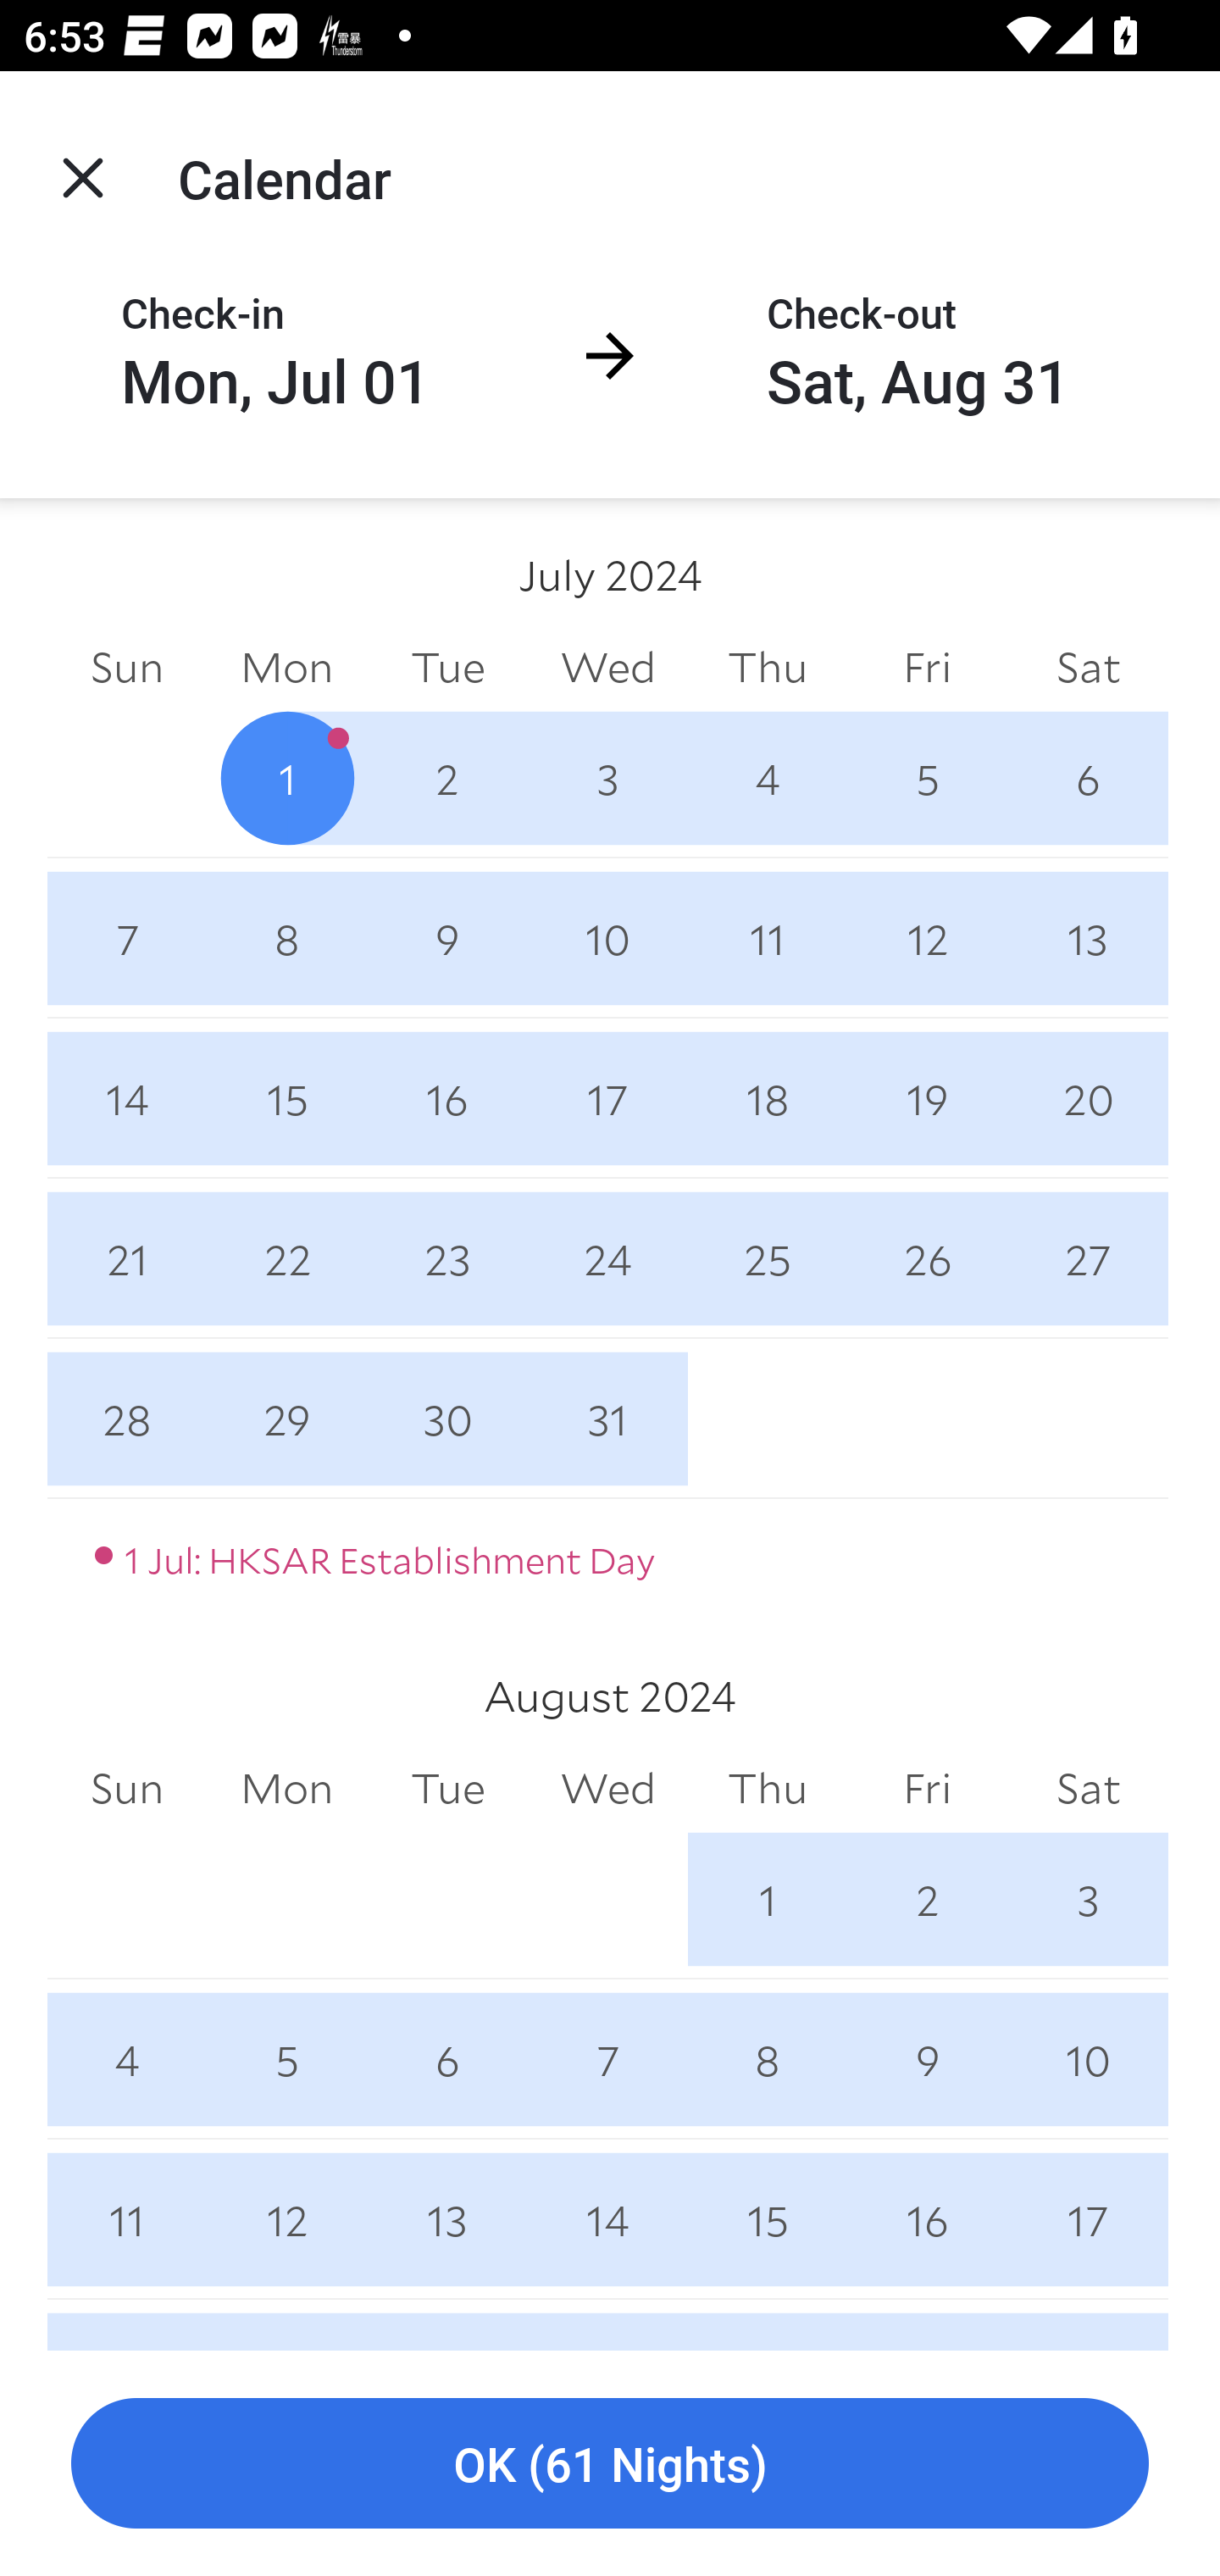 This screenshot has height=2576, width=1220. Describe the element at coordinates (768, 1789) in the screenshot. I see `Thu` at that location.